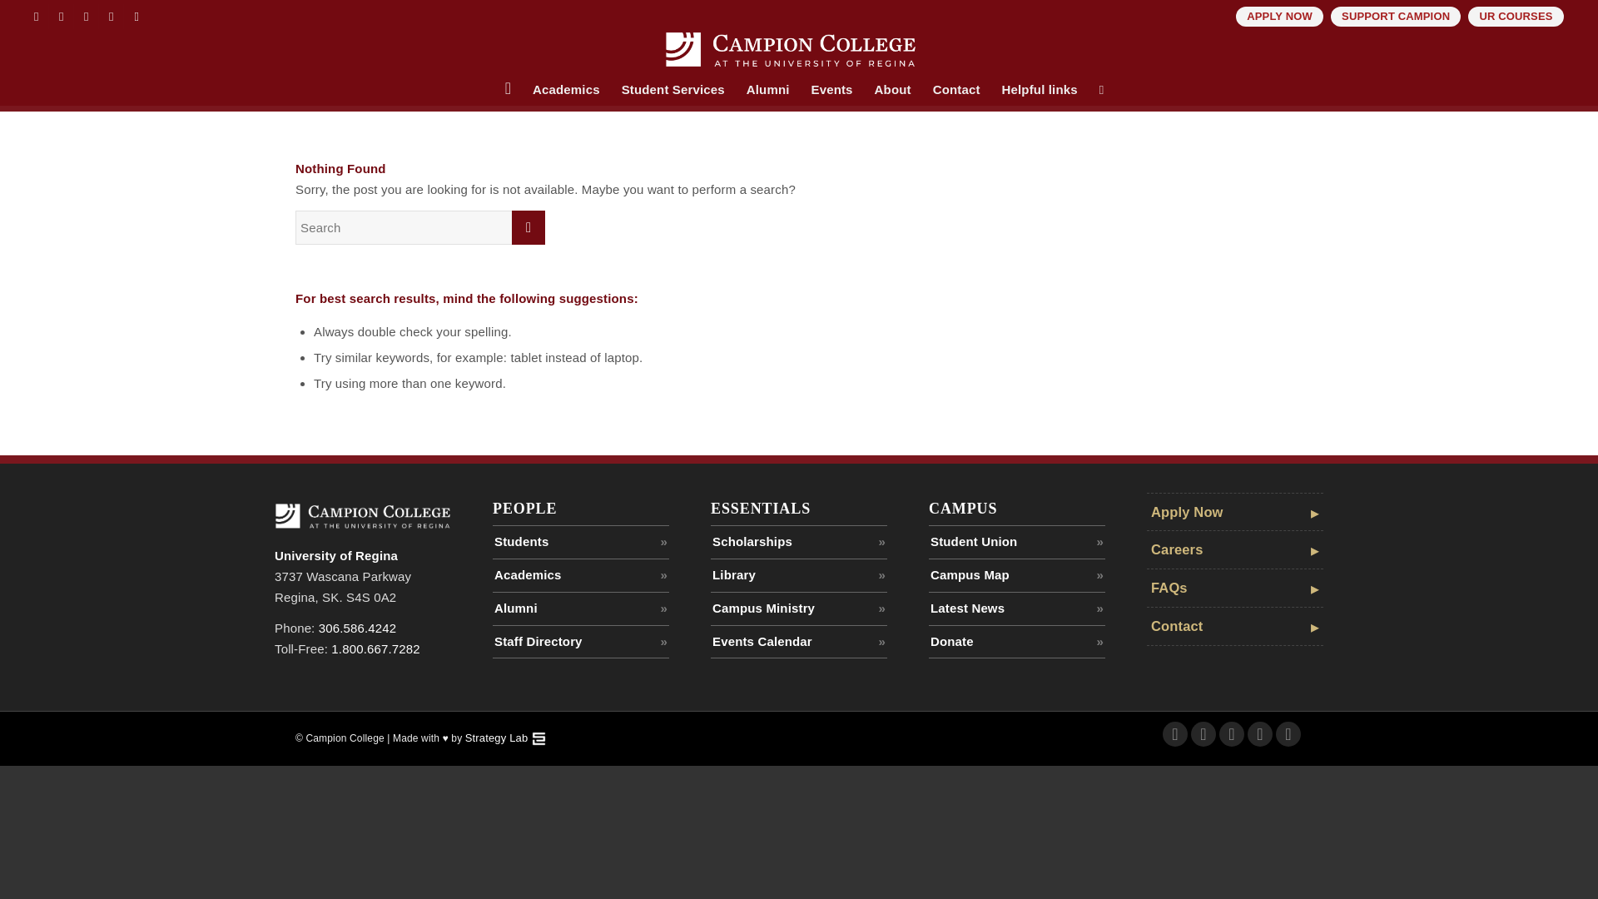  I want to click on Youtube, so click(1288, 734).